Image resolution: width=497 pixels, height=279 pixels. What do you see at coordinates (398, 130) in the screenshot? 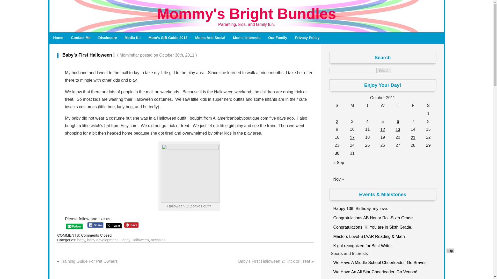
I see `13` at bounding box center [398, 130].